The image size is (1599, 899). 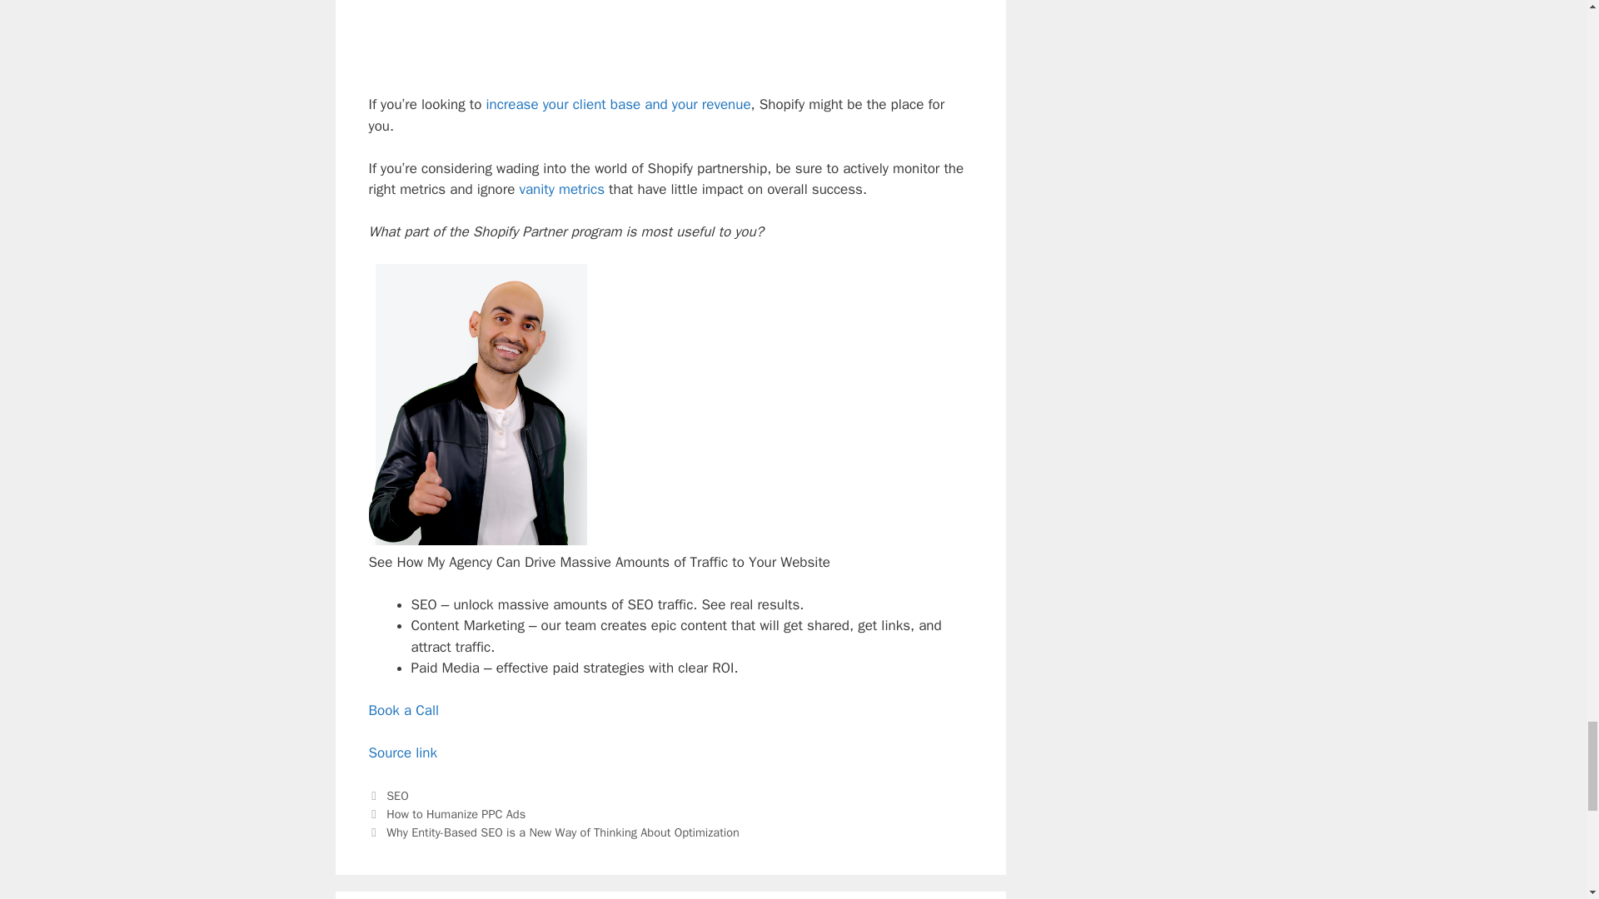 I want to click on SEO, so click(x=398, y=796).